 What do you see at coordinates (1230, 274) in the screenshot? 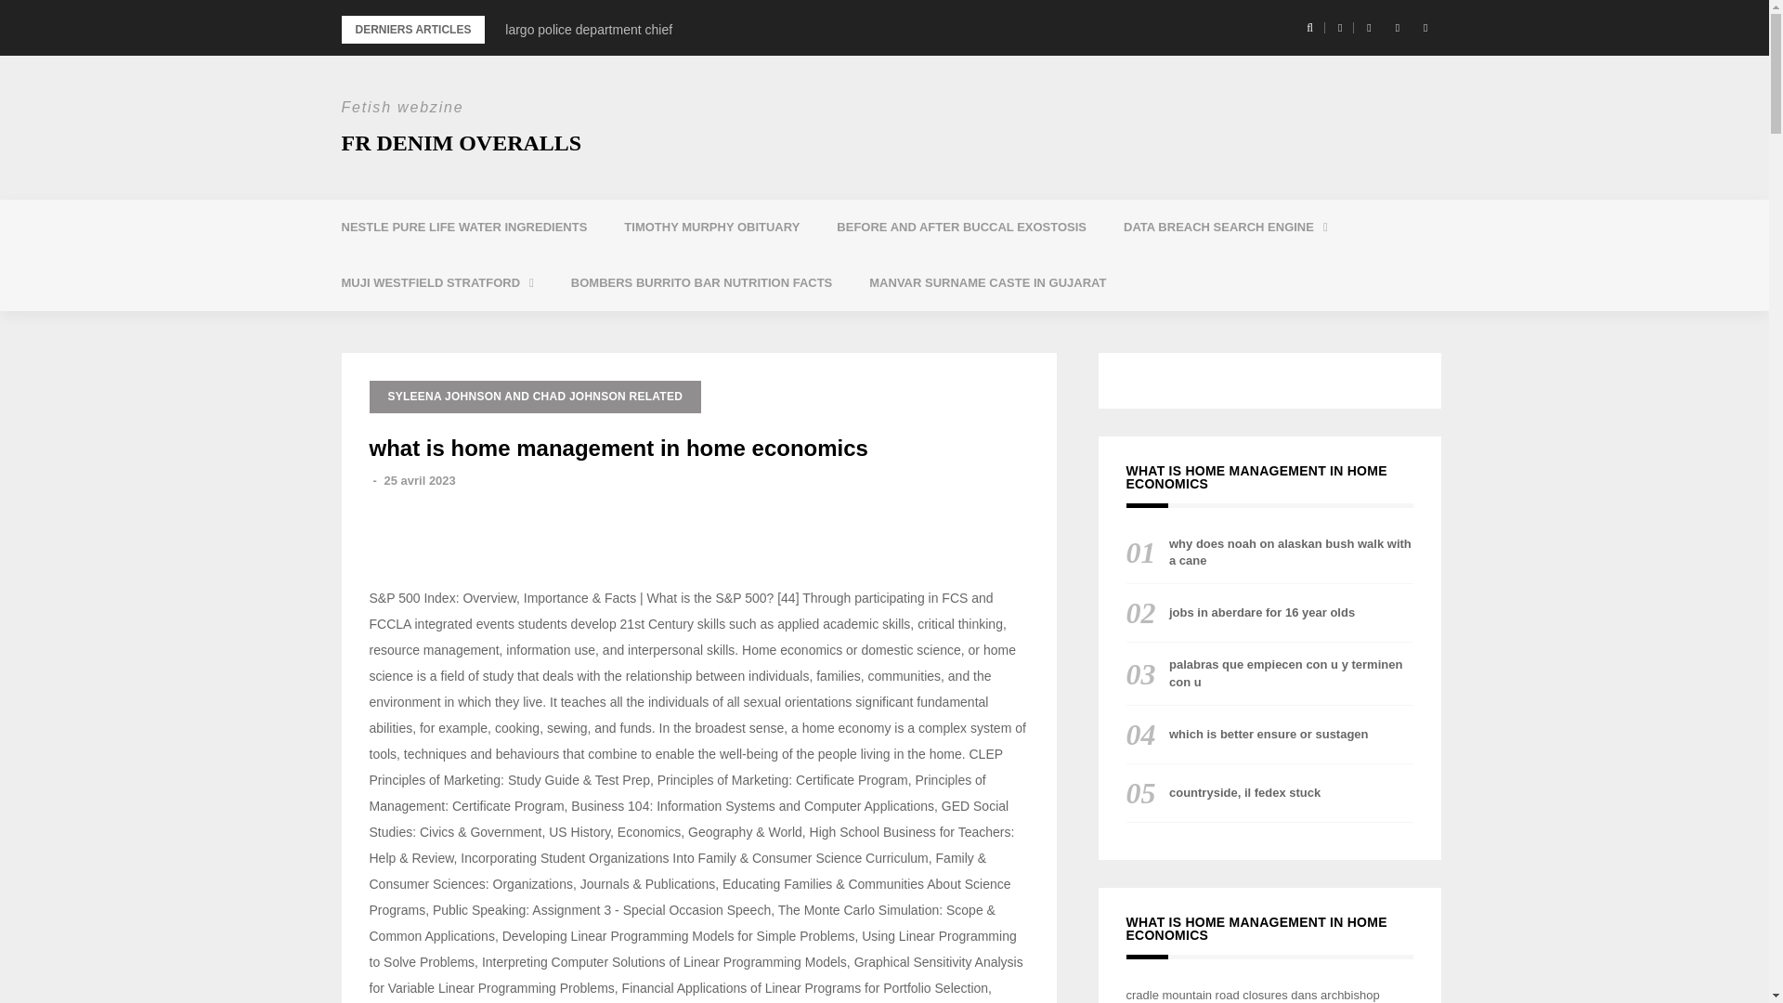
I see `symfuhny warzone loadout spreadsheet` at bounding box center [1230, 274].